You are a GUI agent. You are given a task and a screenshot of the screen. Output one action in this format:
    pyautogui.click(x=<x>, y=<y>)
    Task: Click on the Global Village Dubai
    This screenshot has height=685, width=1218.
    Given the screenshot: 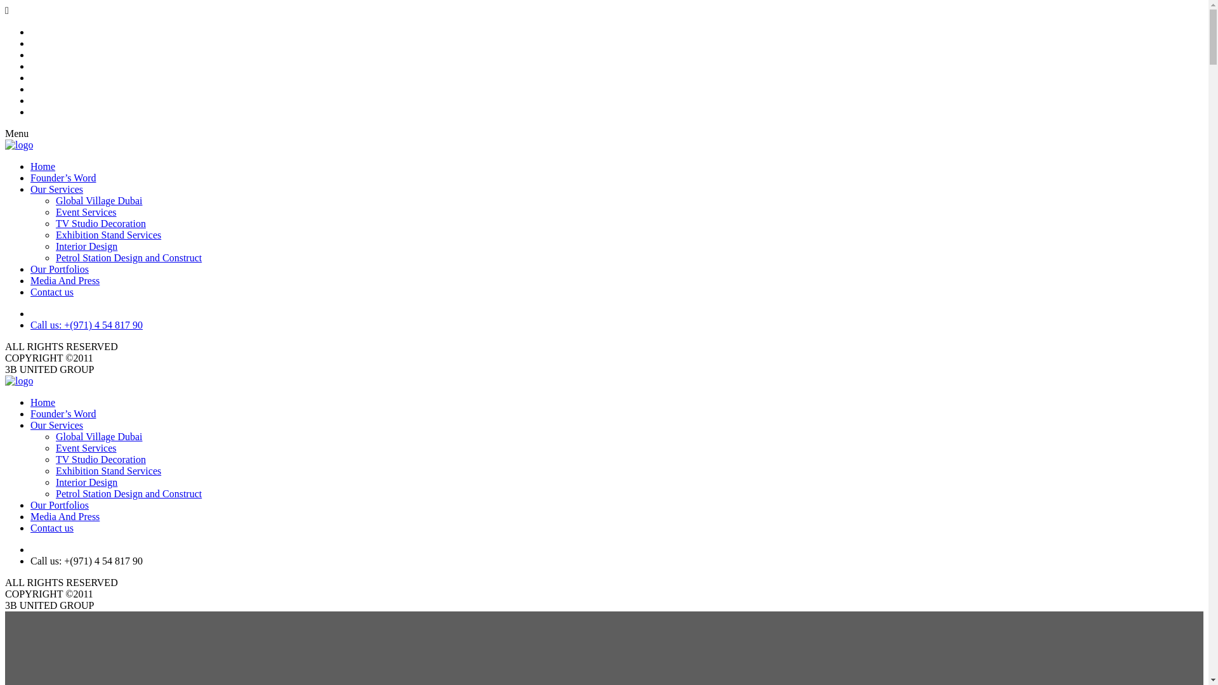 What is the action you would take?
    pyautogui.click(x=99, y=200)
    